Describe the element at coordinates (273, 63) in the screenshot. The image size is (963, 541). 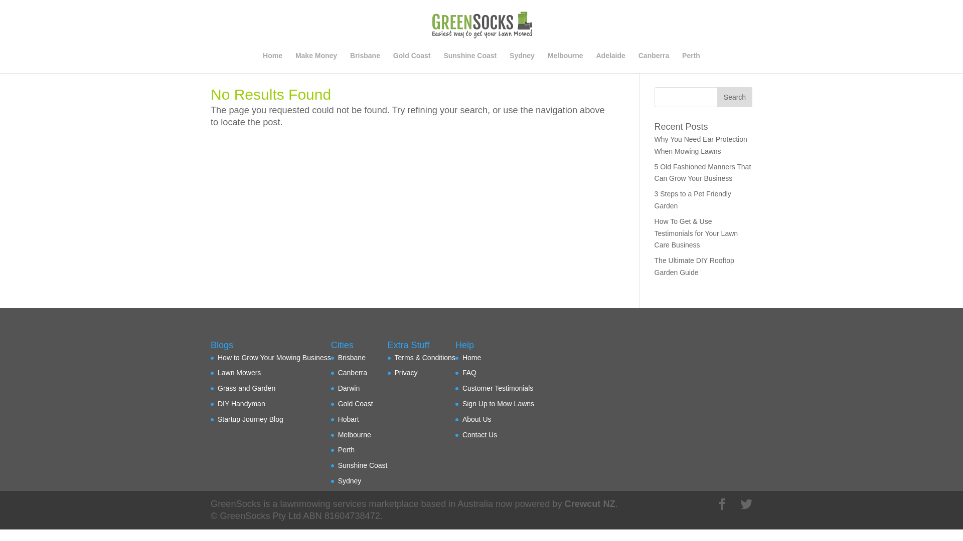
I see `Home` at that location.